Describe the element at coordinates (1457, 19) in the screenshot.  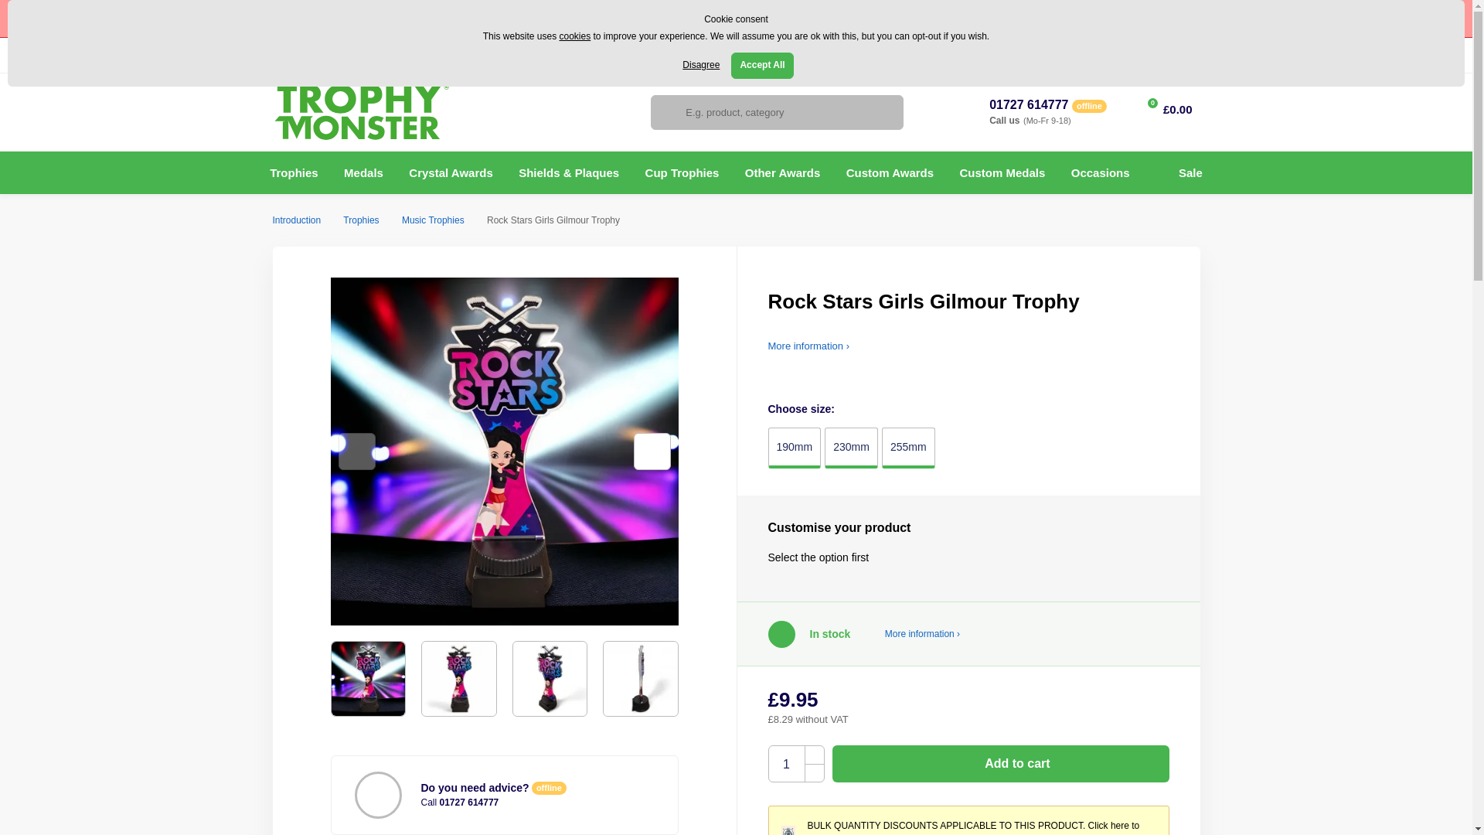
I see `Close` at that location.